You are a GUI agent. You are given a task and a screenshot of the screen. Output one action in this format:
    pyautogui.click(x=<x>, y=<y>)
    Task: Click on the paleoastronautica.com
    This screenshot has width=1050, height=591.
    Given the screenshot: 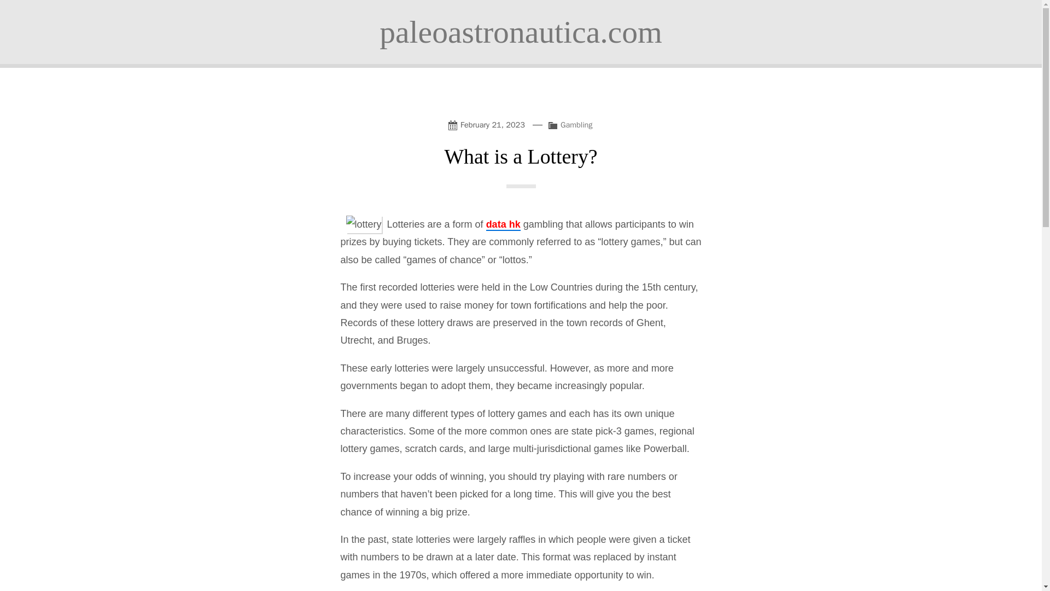 What is the action you would take?
    pyautogui.click(x=521, y=32)
    